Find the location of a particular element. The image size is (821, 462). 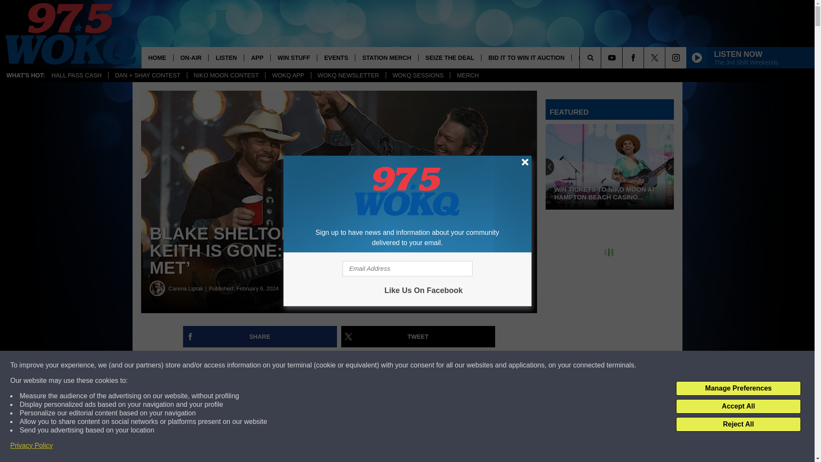

MERCH is located at coordinates (467, 75).